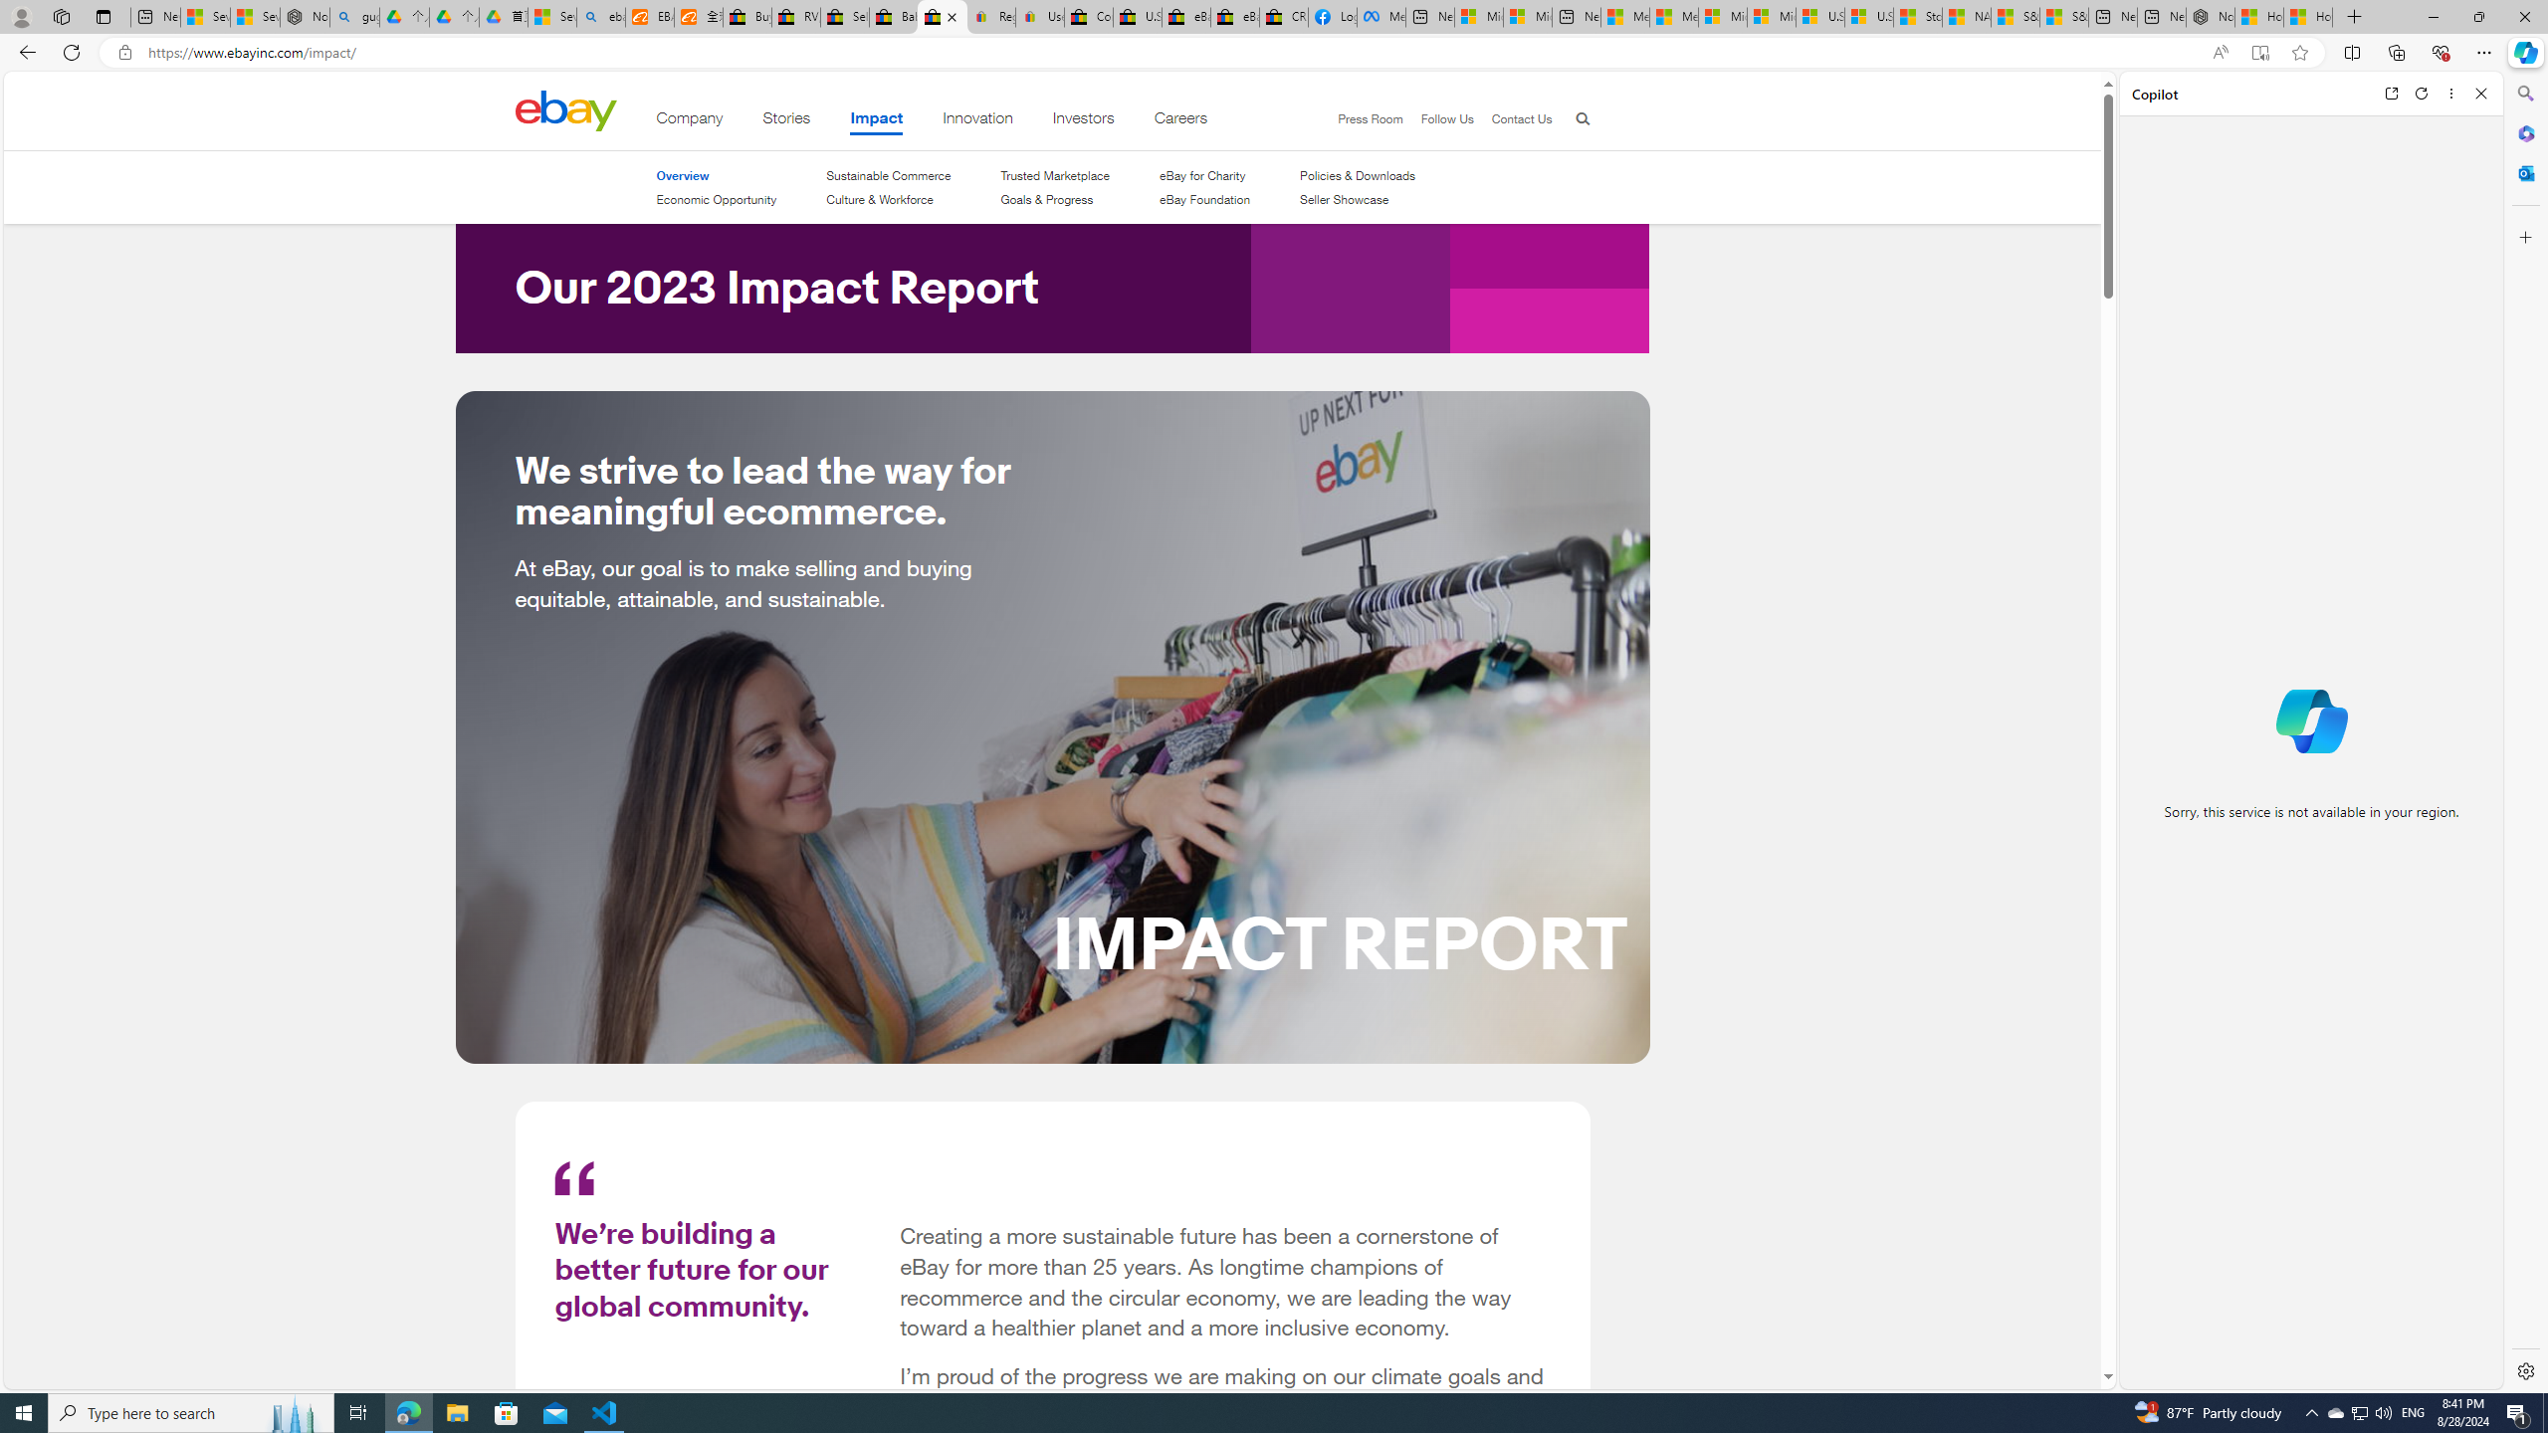 Image resolution: width=2548 pixels, height=1433 pixels. I want to click on App bar, so click(1274, 53).